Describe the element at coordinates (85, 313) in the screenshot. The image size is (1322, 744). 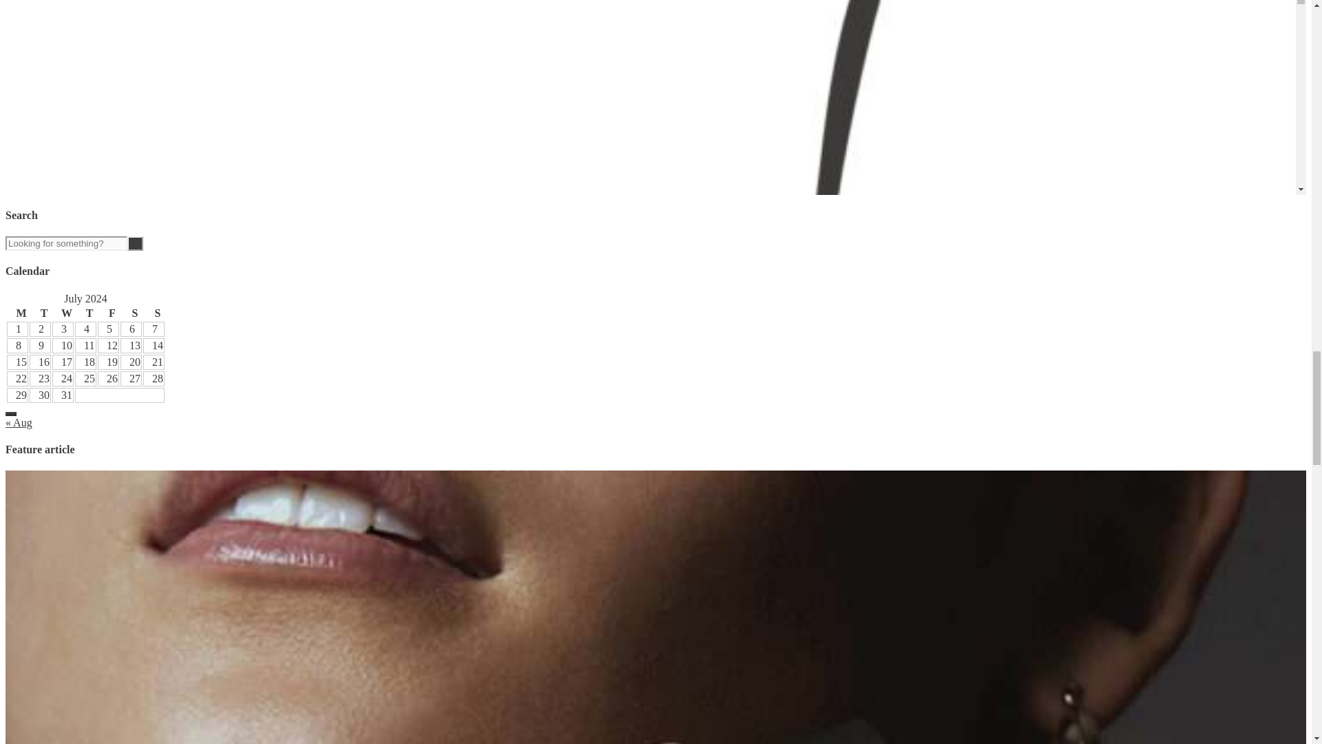
I see `Thursday` at that location.